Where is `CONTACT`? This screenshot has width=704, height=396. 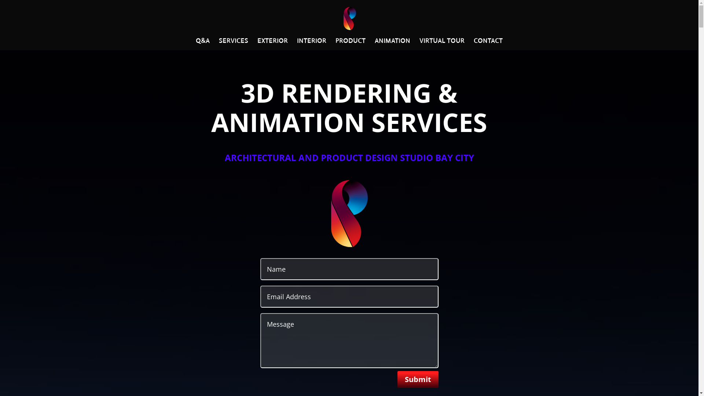 CONTACT is located at coordinates (488, 44).